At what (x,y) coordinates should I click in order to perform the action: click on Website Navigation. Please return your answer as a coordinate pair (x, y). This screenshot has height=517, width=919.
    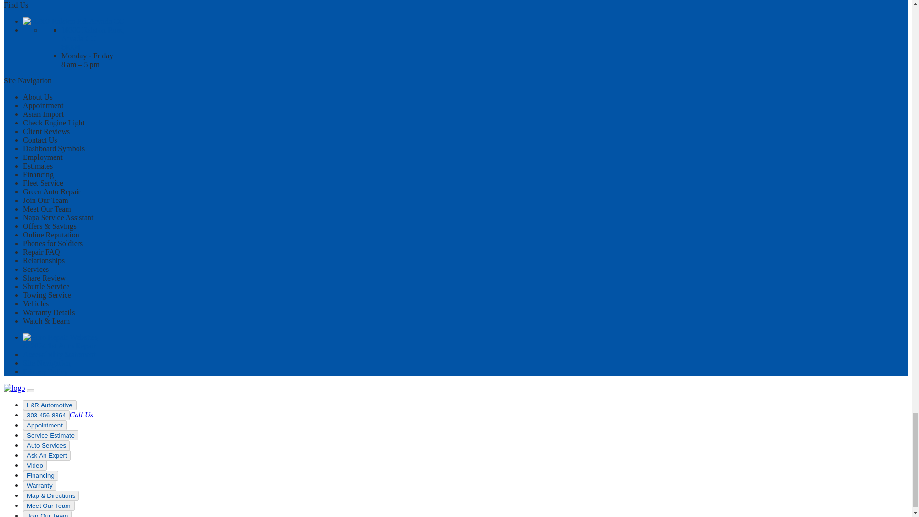
    Looking at the image, I should click on (47, 363).